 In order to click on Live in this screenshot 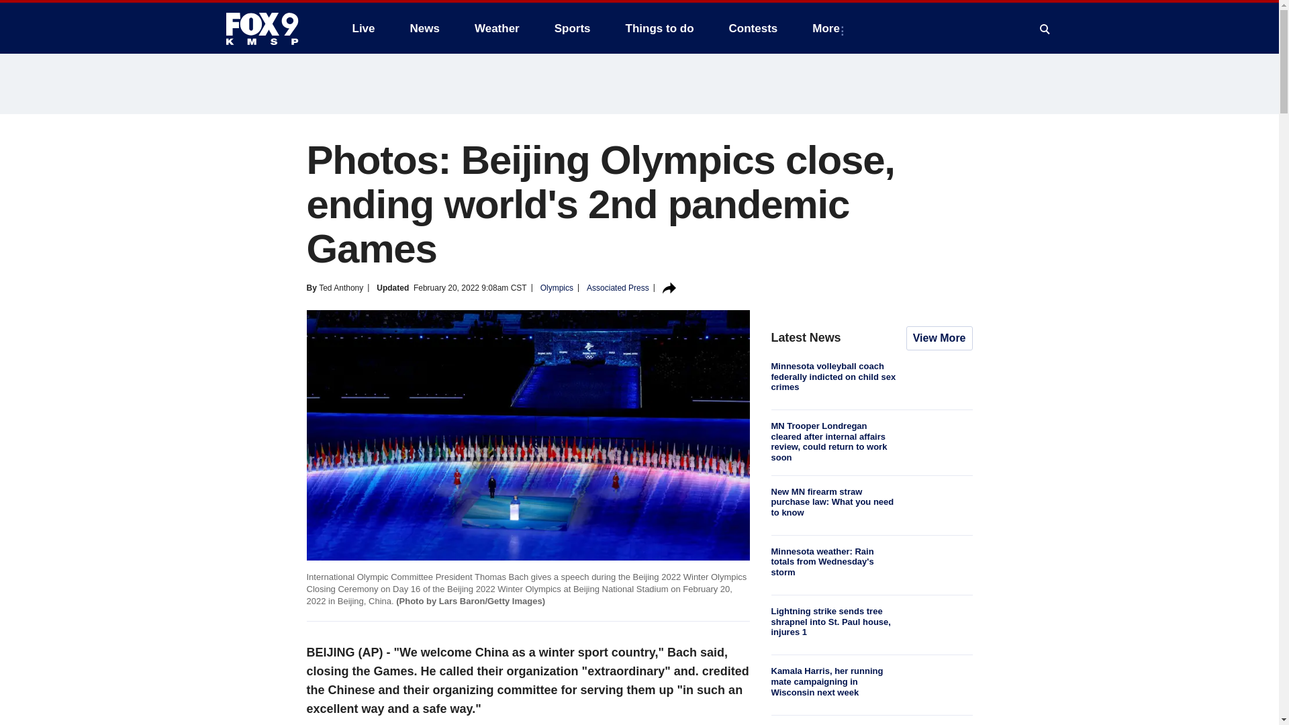, I will do `click(363, 28)`.